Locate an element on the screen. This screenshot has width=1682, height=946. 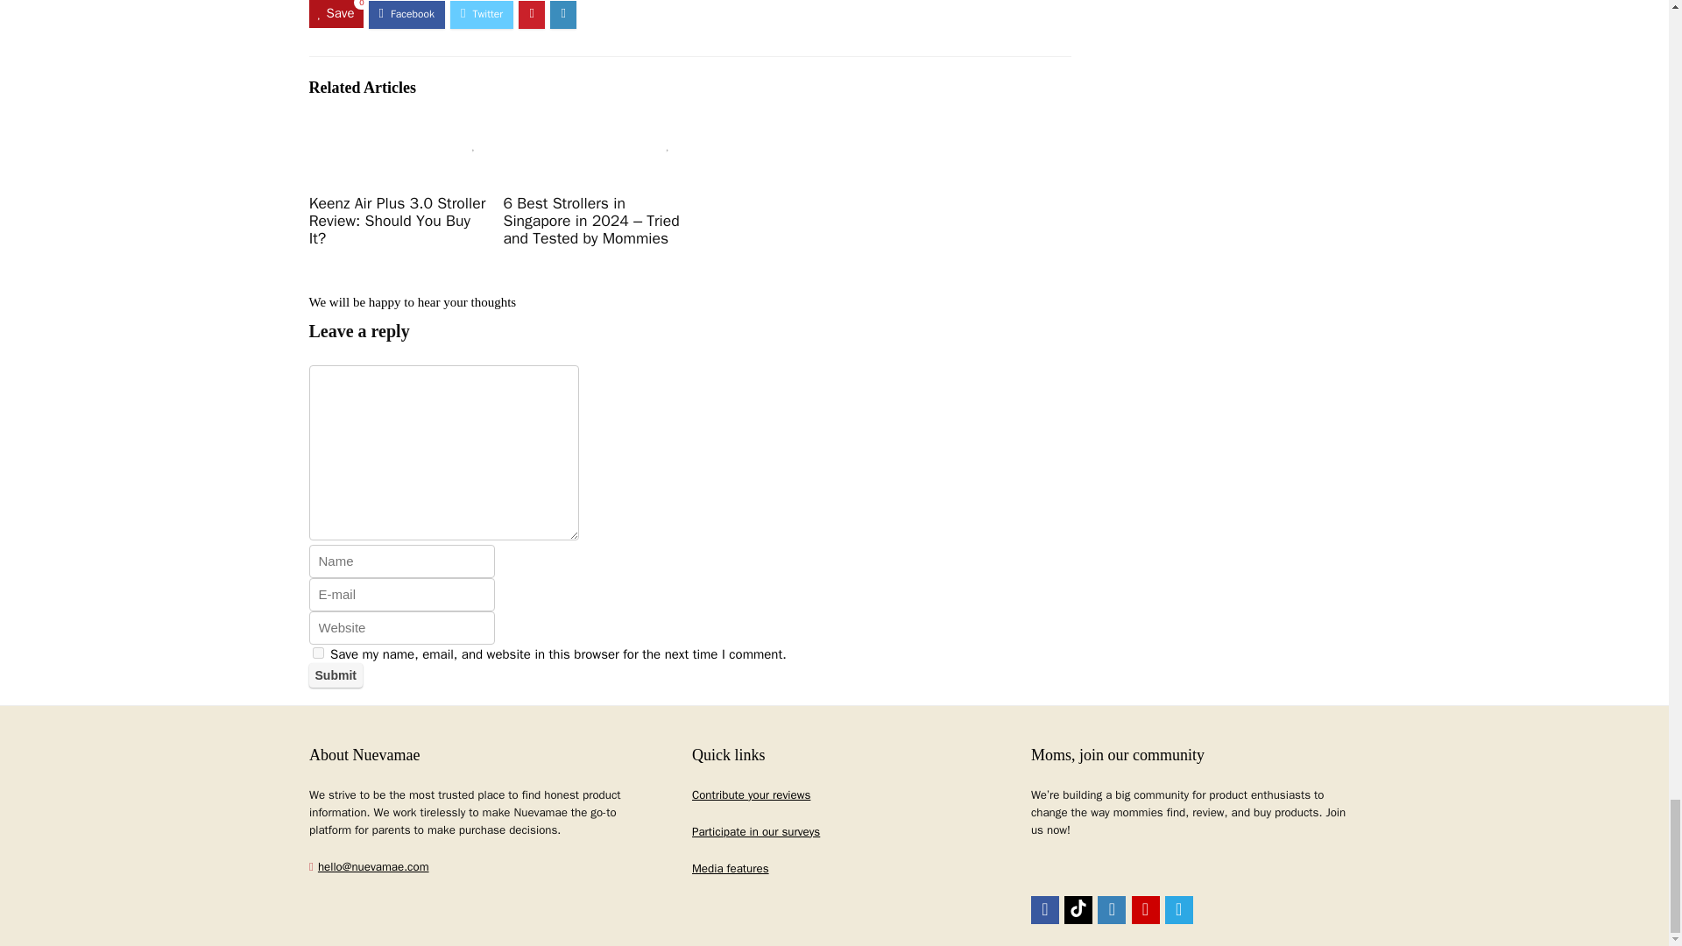
Submit is located at coordinates (335, 675).